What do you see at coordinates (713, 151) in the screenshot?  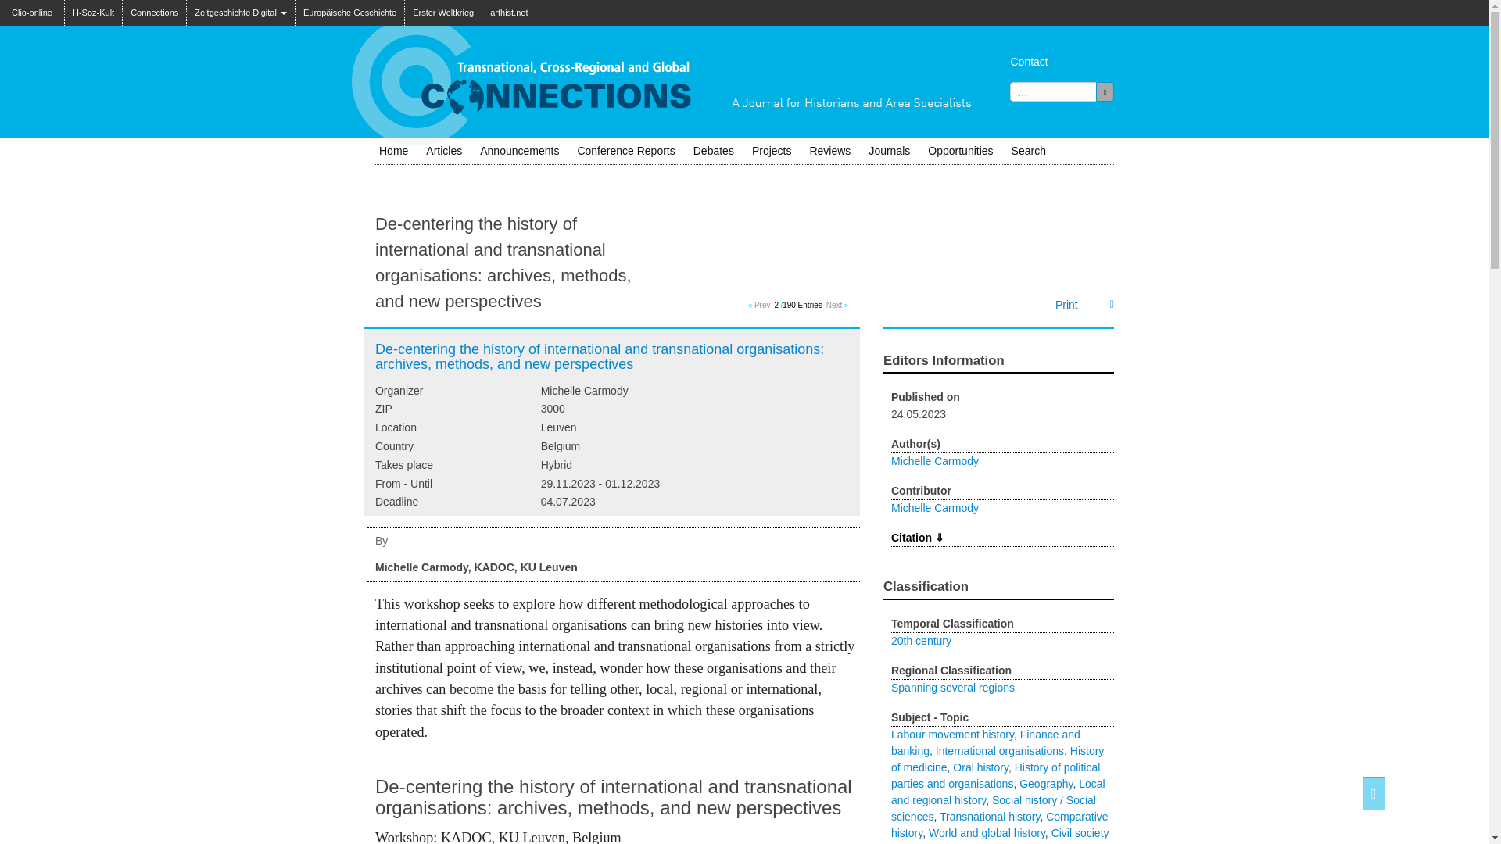 I see `Debates` at bounding box center [713, 151].